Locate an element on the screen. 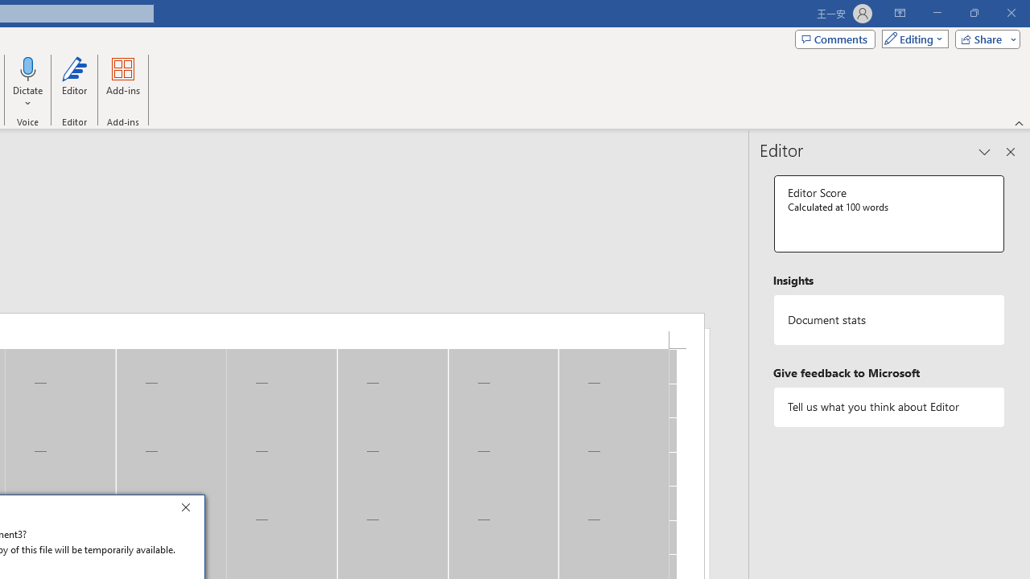 The height and width of the screenshot is (579, 1030). Comments is located at coordinates (835, 39).